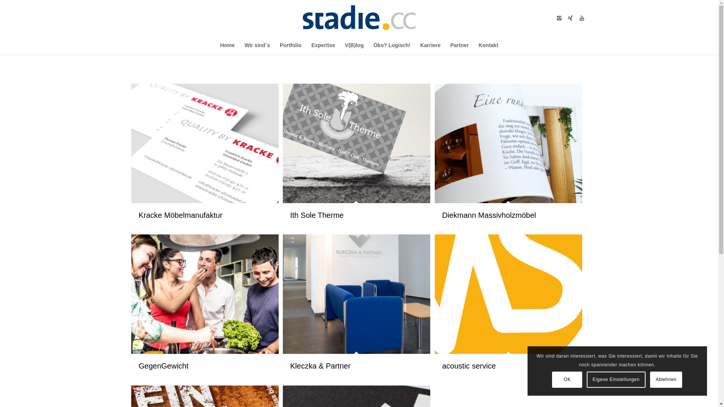 The width and height of the screenshot is (724, 407). Describe the element at coordinates (666, 379) in the screenshot. I see `Ablehnen` at that location.